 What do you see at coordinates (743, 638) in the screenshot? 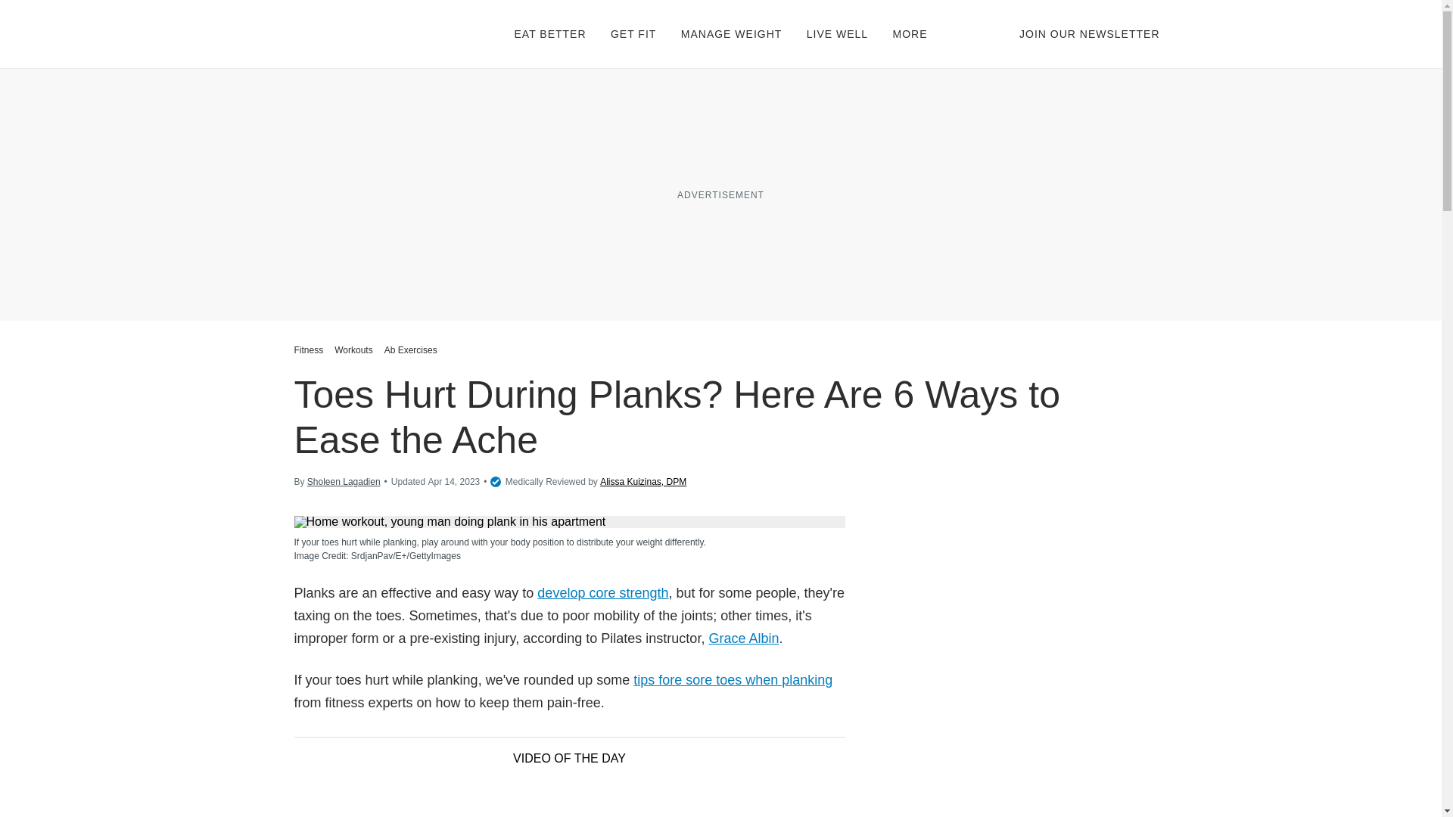
I see `Grace Albin` at bounding box center [743, 638].